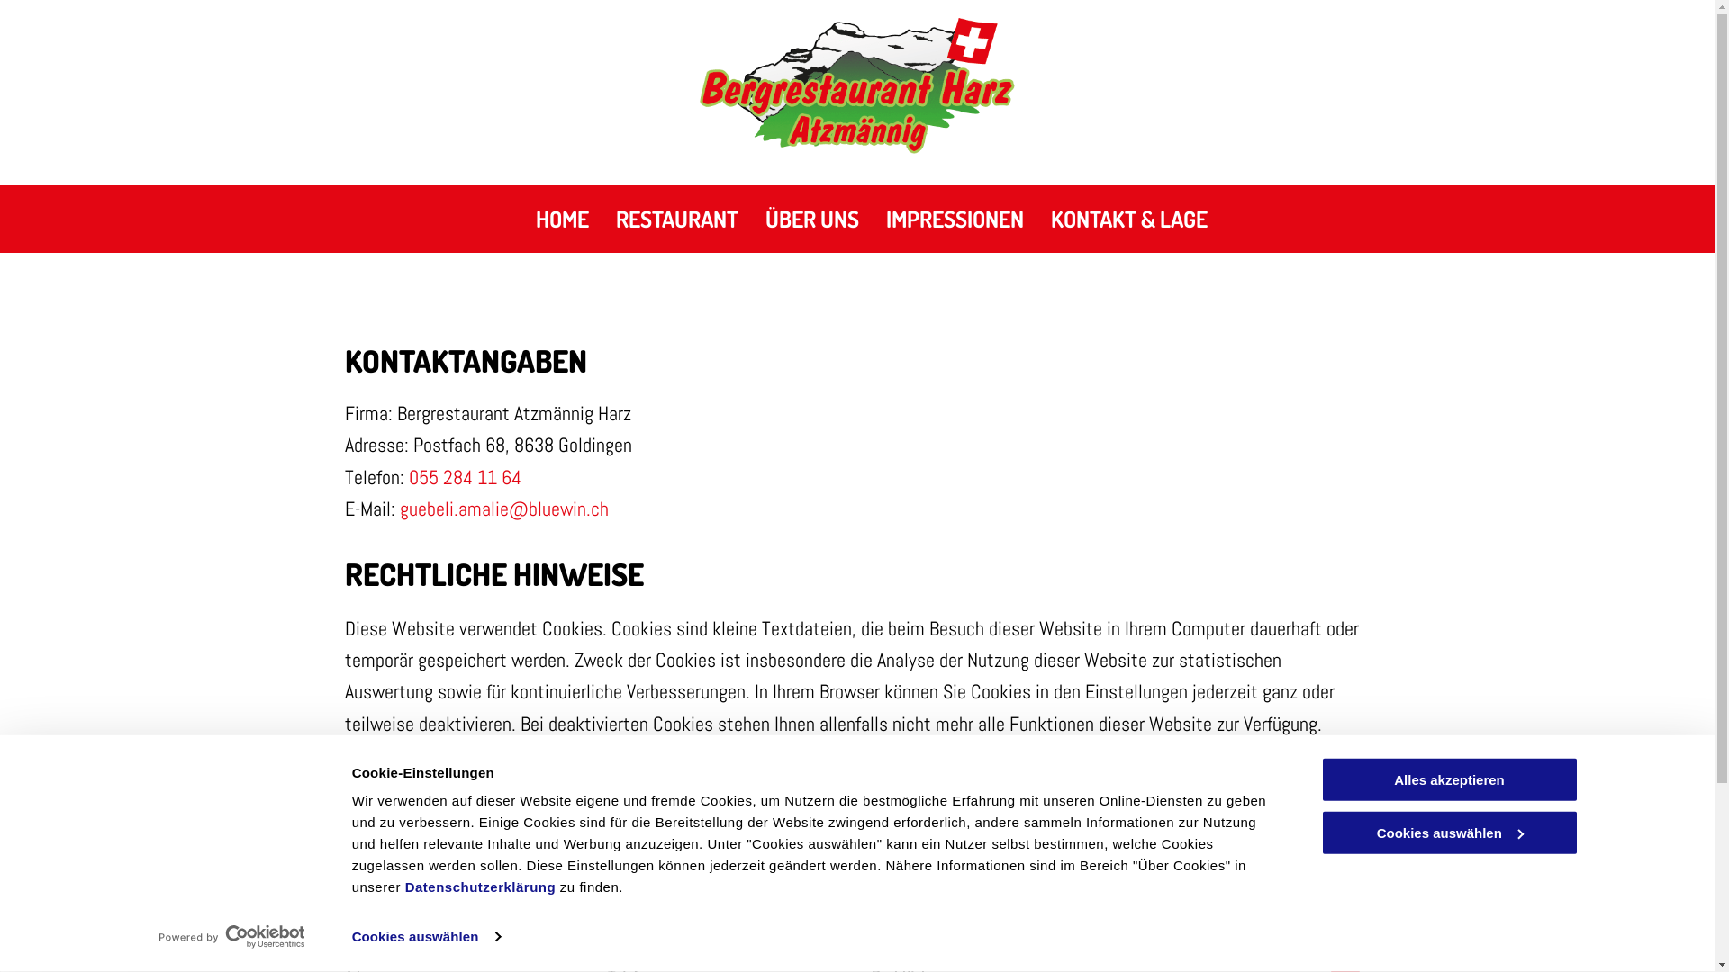  What do you see at coordinates (955, 220) in the screenshot?
I see `IMPRESSIONEN` at bounding box center [955, 220].